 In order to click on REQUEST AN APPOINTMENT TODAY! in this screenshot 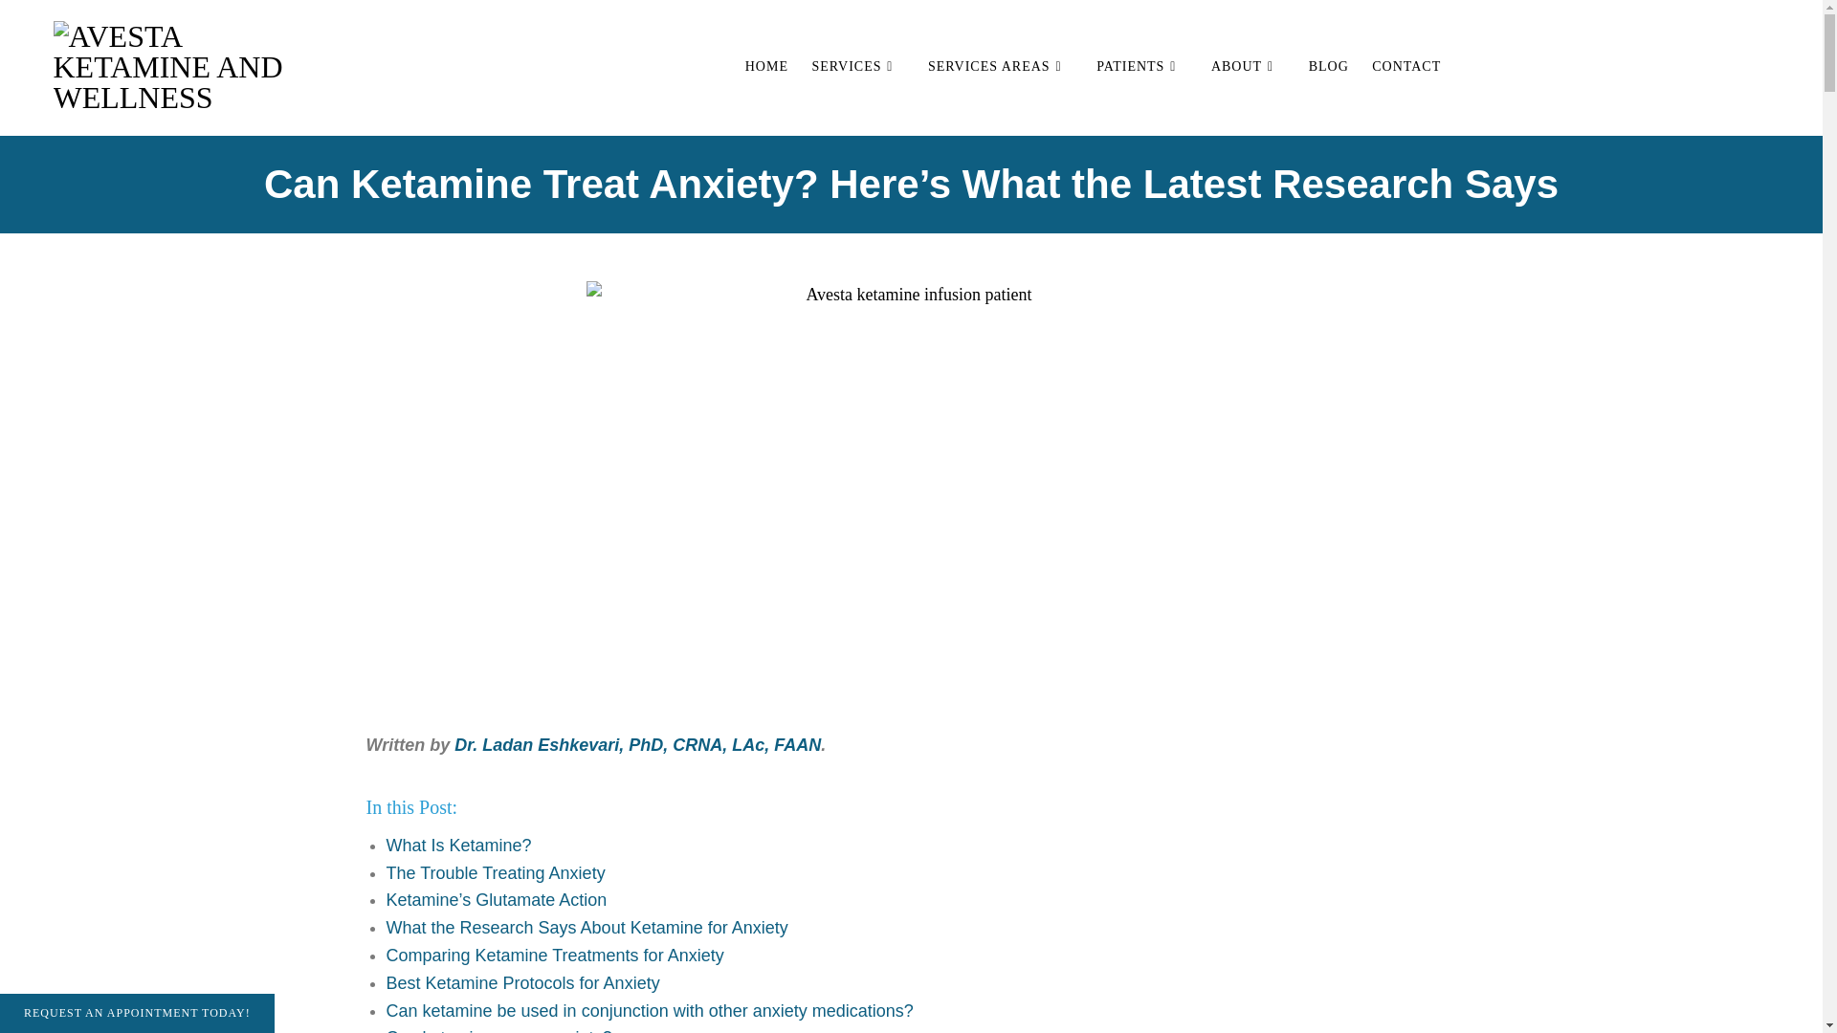, I will do `click(137, 1013)`.